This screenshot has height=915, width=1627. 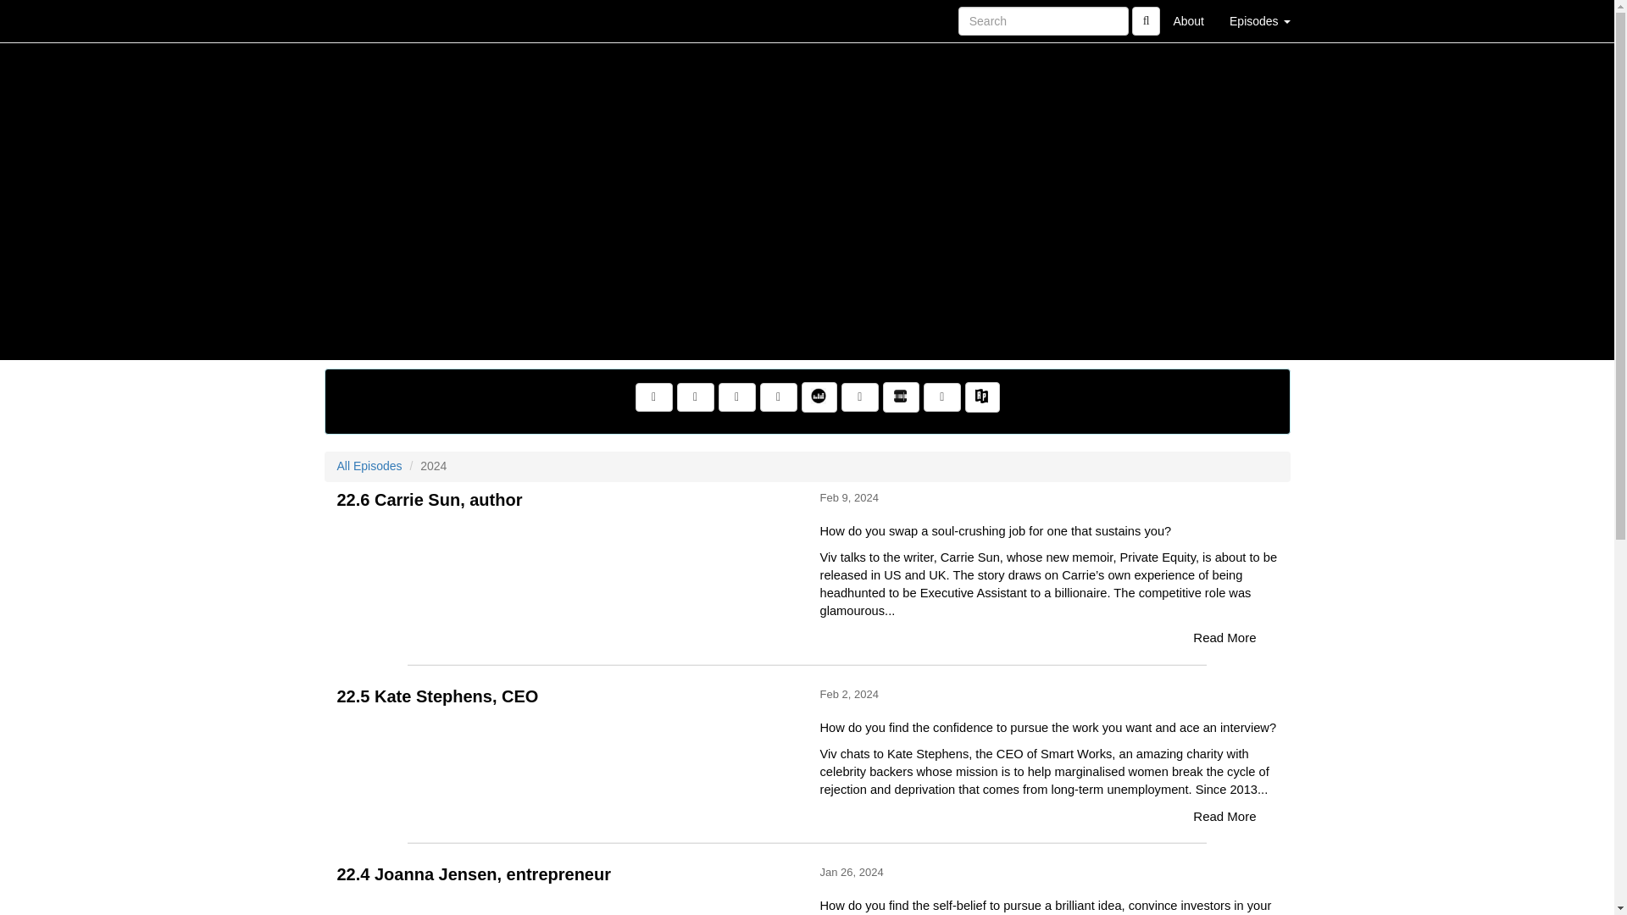 I want to click on 22.4 Joanna Jensen, entrepreneur, so click(x=566, y=901).